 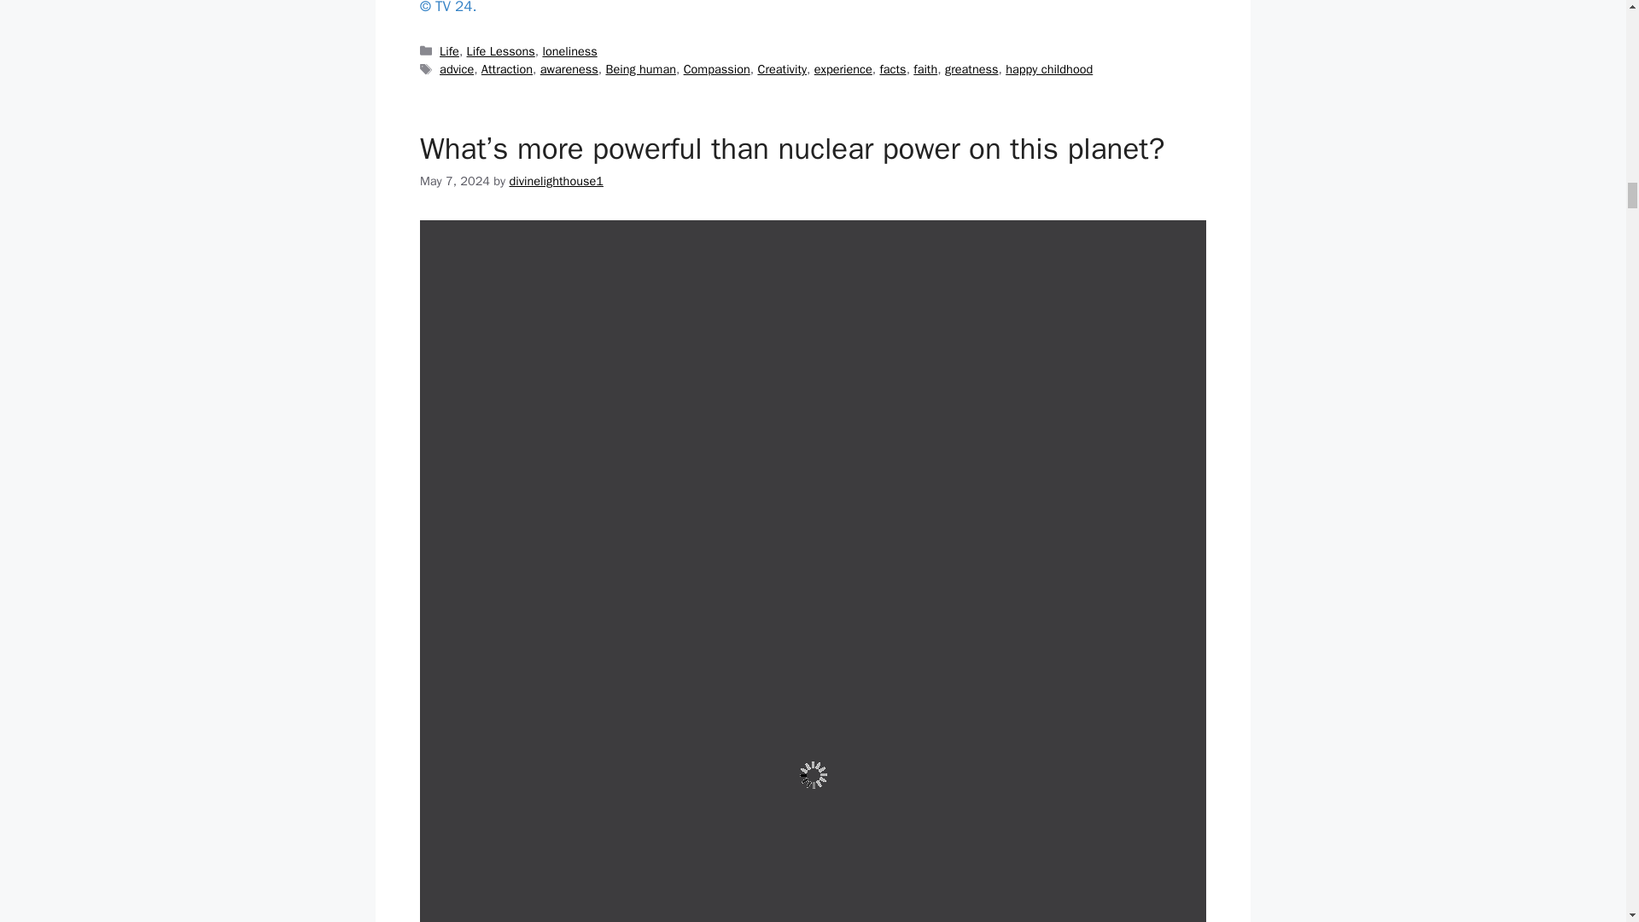 I want to click on Life Lessons, so click(x=501, y=51).